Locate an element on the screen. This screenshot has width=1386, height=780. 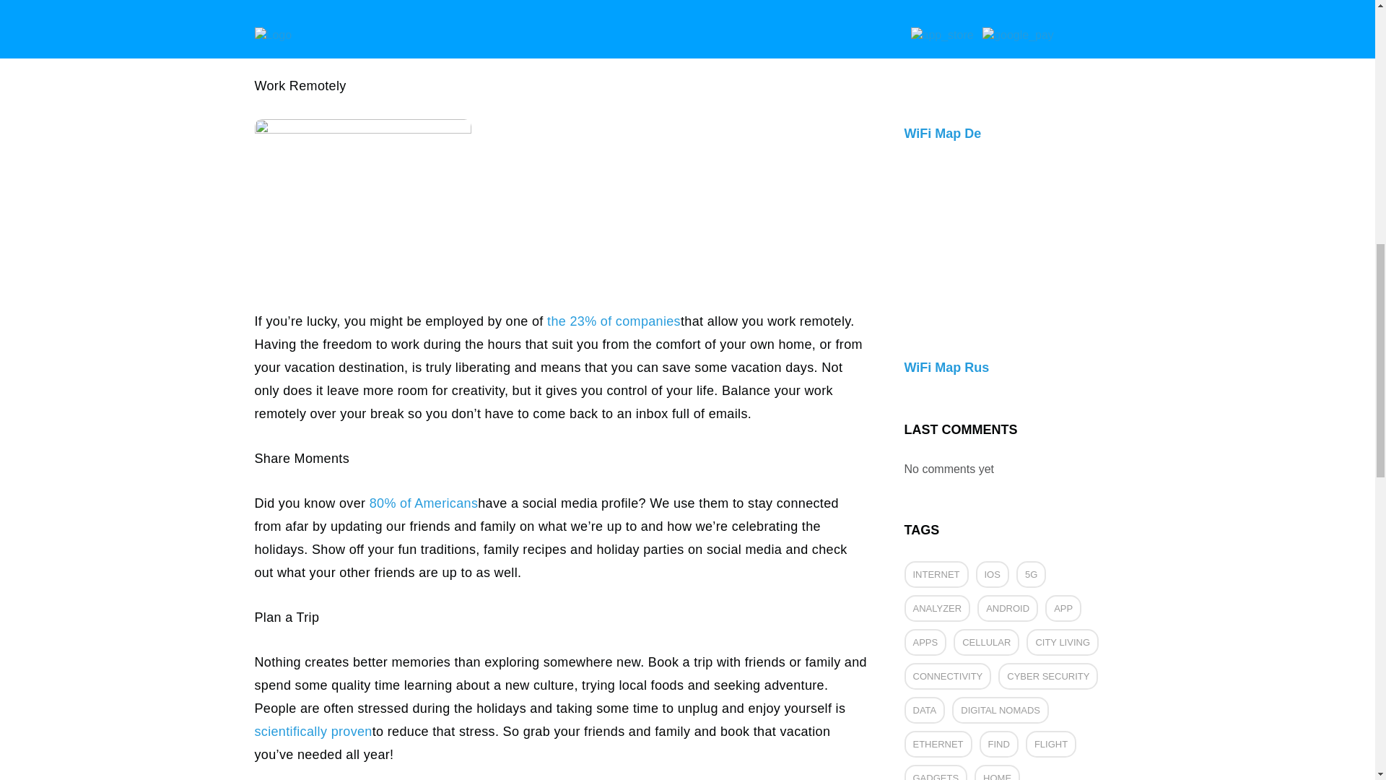
WiFi Map De is located at coordinates (1011, 77).